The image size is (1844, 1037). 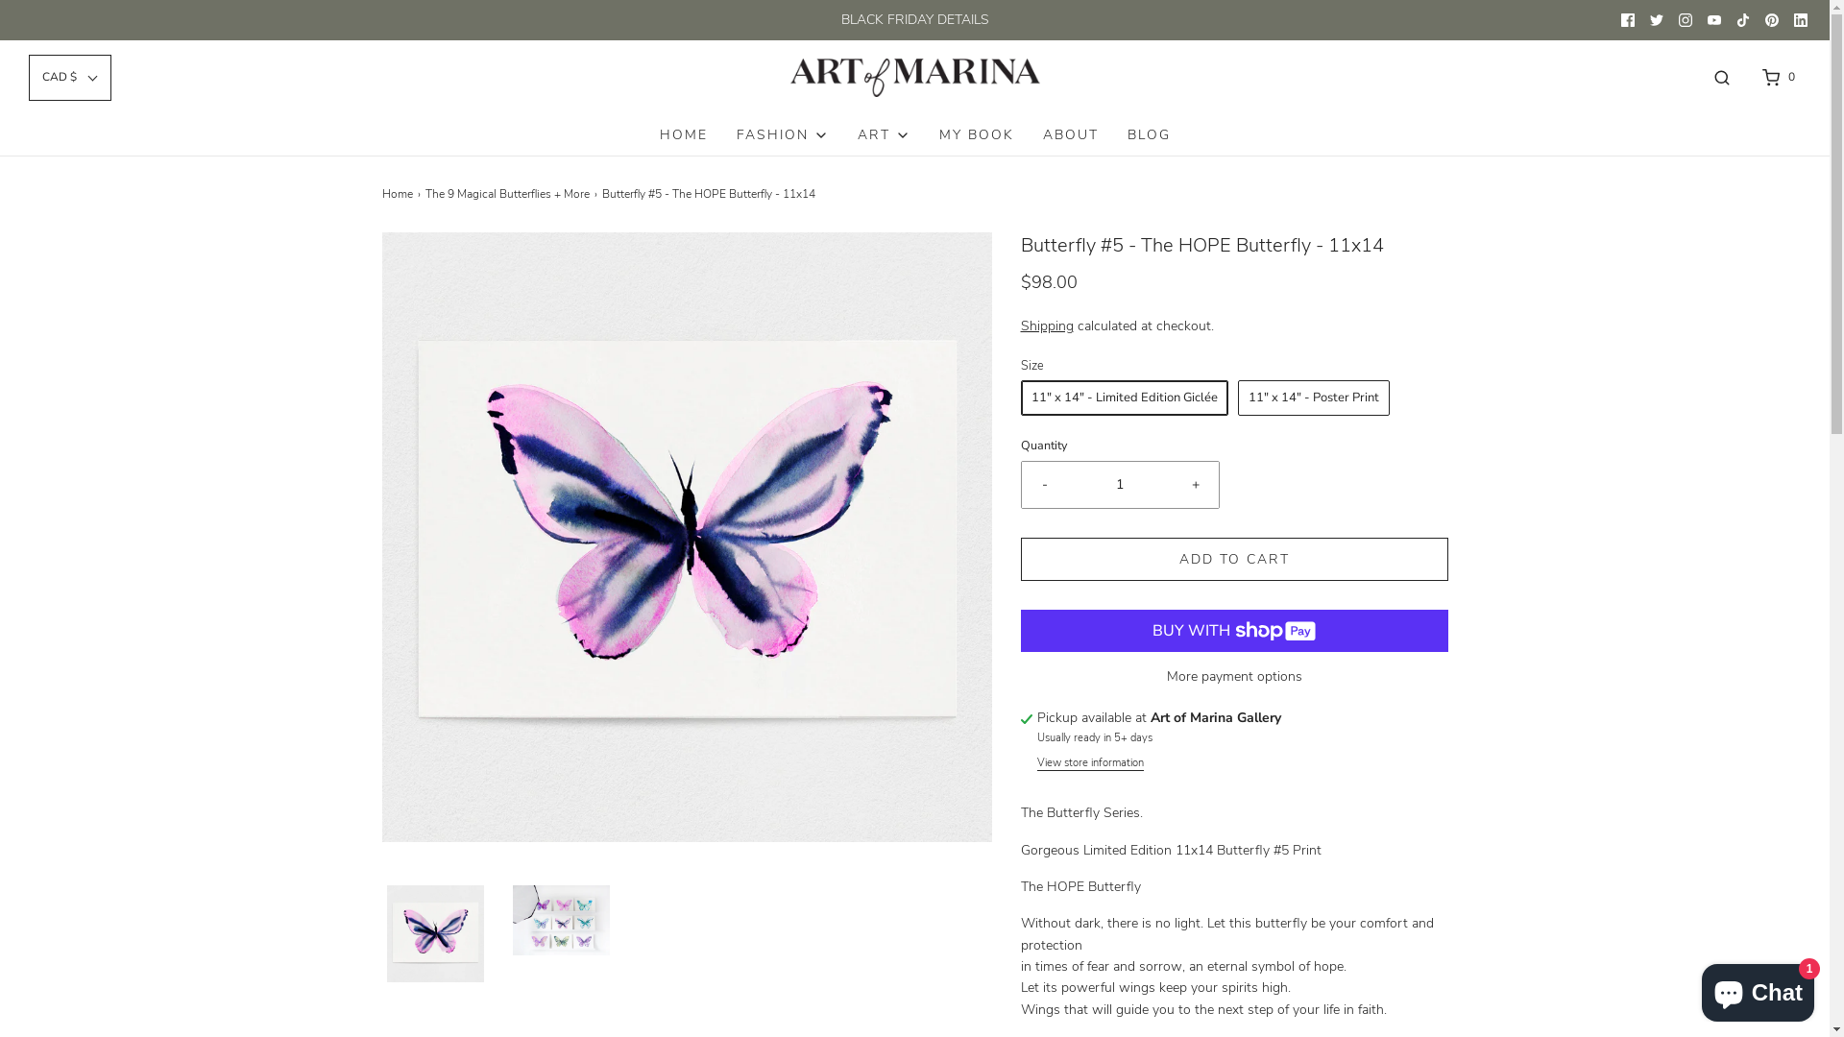 I want to click on CAD $, so click(x=70, y=77).